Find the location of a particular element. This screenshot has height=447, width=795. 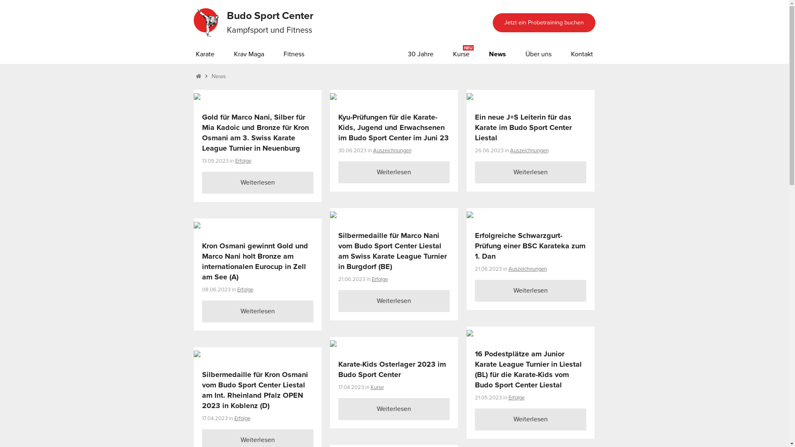

Jetzt ein Probetraining buchen is located at coordinates (544, 22).